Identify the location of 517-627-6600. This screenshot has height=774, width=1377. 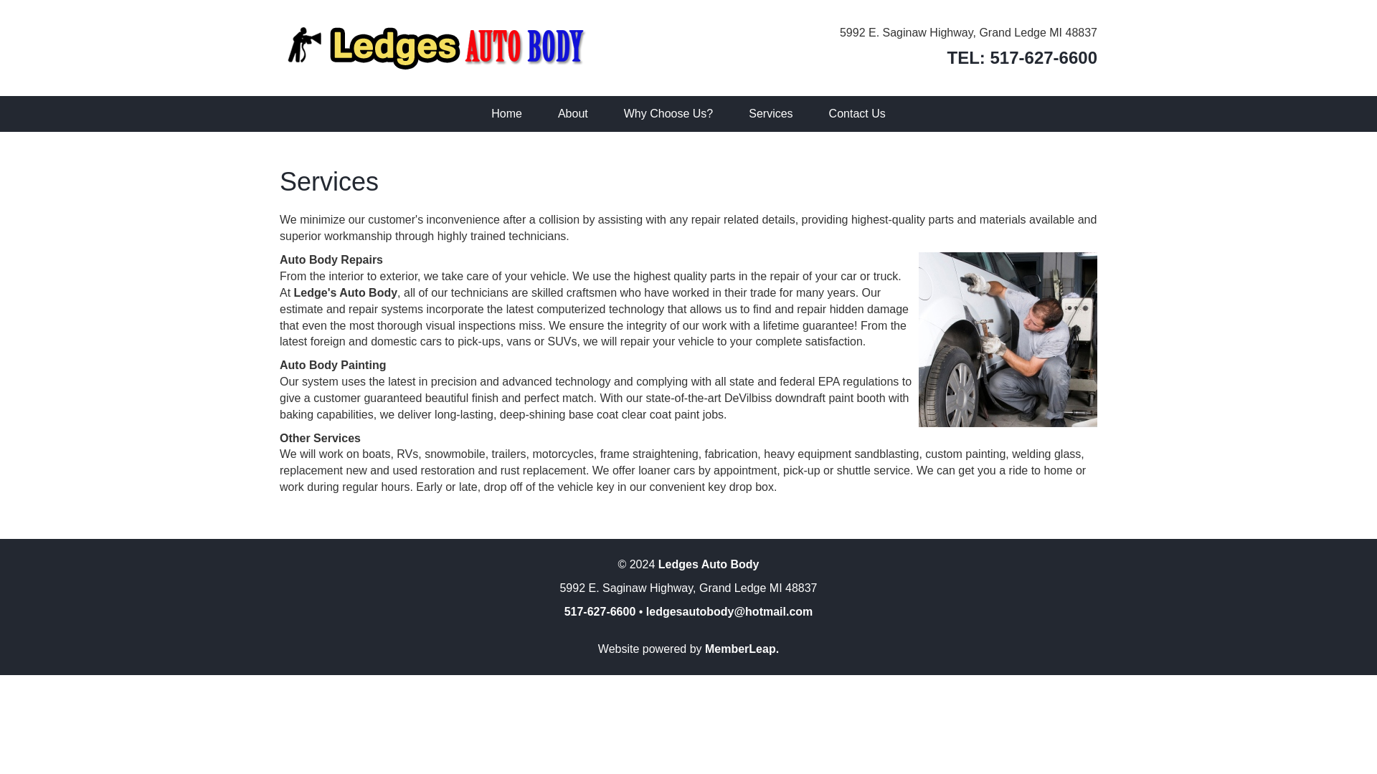
(600, 611).